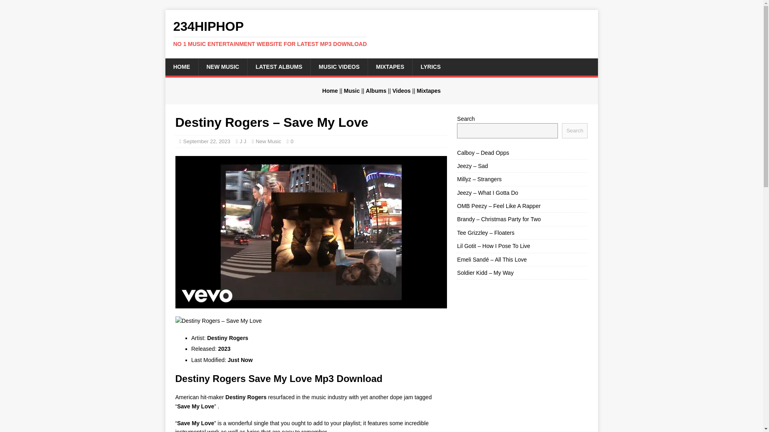  What do you see at coordinates (181, 66) in the screenshot?
I see `HOME` at bounding box center [181, 66].